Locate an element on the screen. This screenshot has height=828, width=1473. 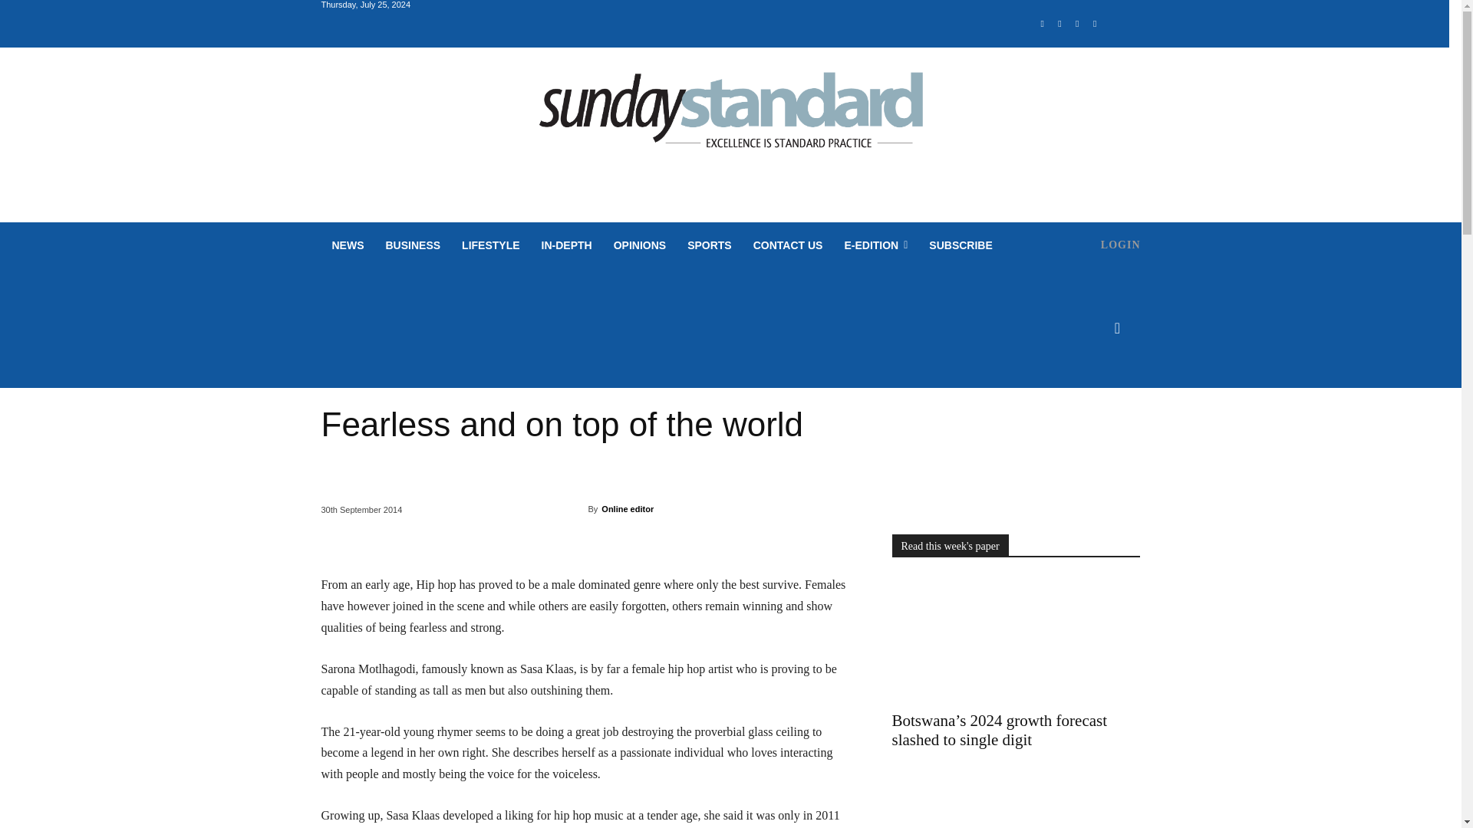
CONTACT US is located at coordinates (787, 245).